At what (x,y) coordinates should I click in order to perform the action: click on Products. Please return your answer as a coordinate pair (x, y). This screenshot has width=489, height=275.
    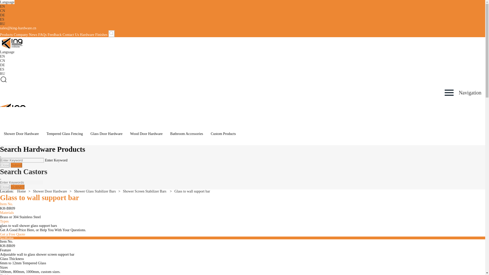
    Looking at the image, I should click on (6, 35).